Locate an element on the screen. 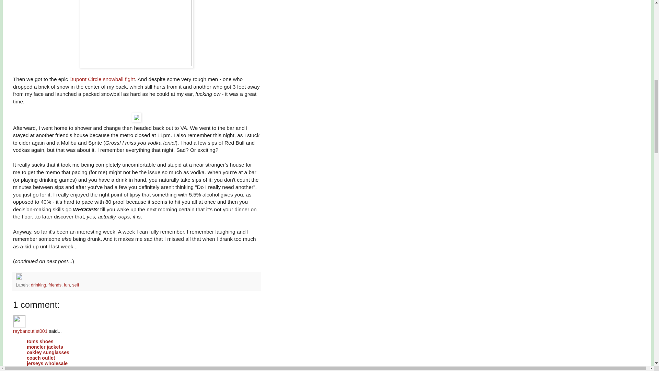  drinking is located at coordinates (38, 285).